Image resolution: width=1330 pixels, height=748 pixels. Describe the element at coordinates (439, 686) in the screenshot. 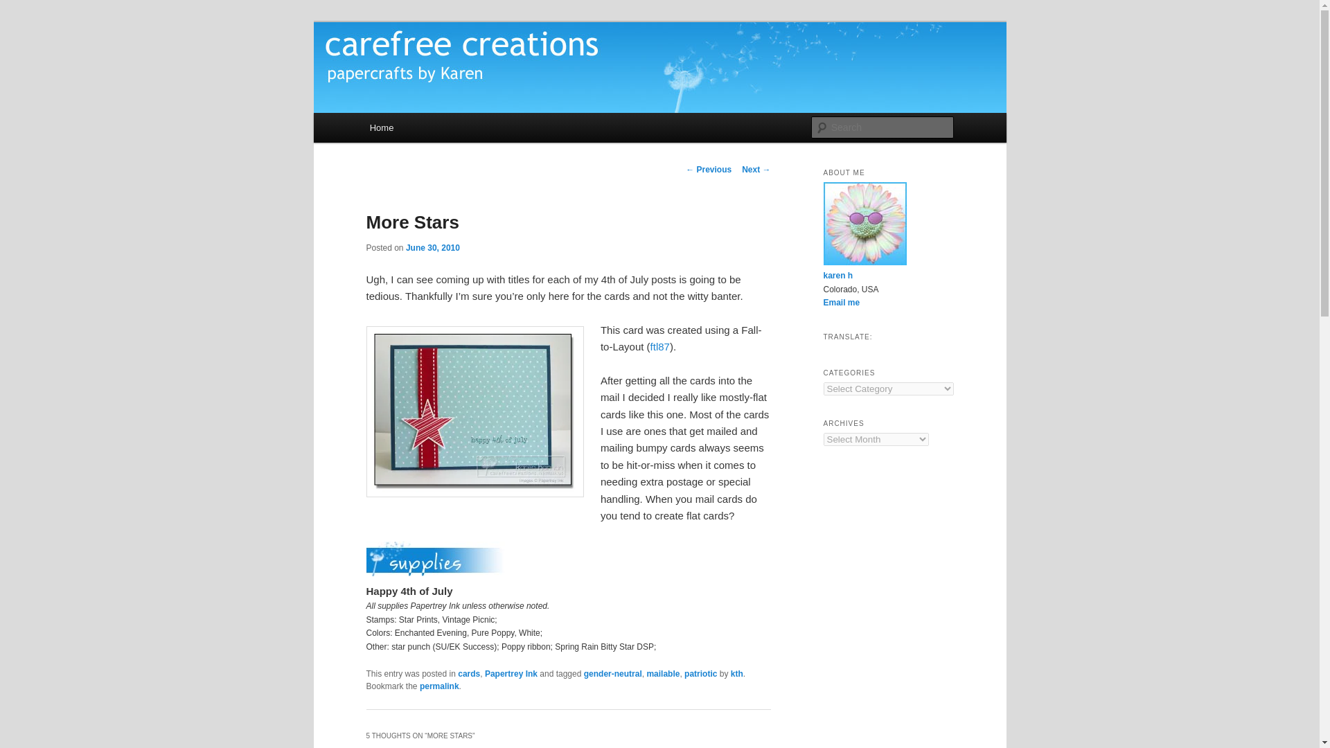

I see `Permalink to More Stars` at that location.